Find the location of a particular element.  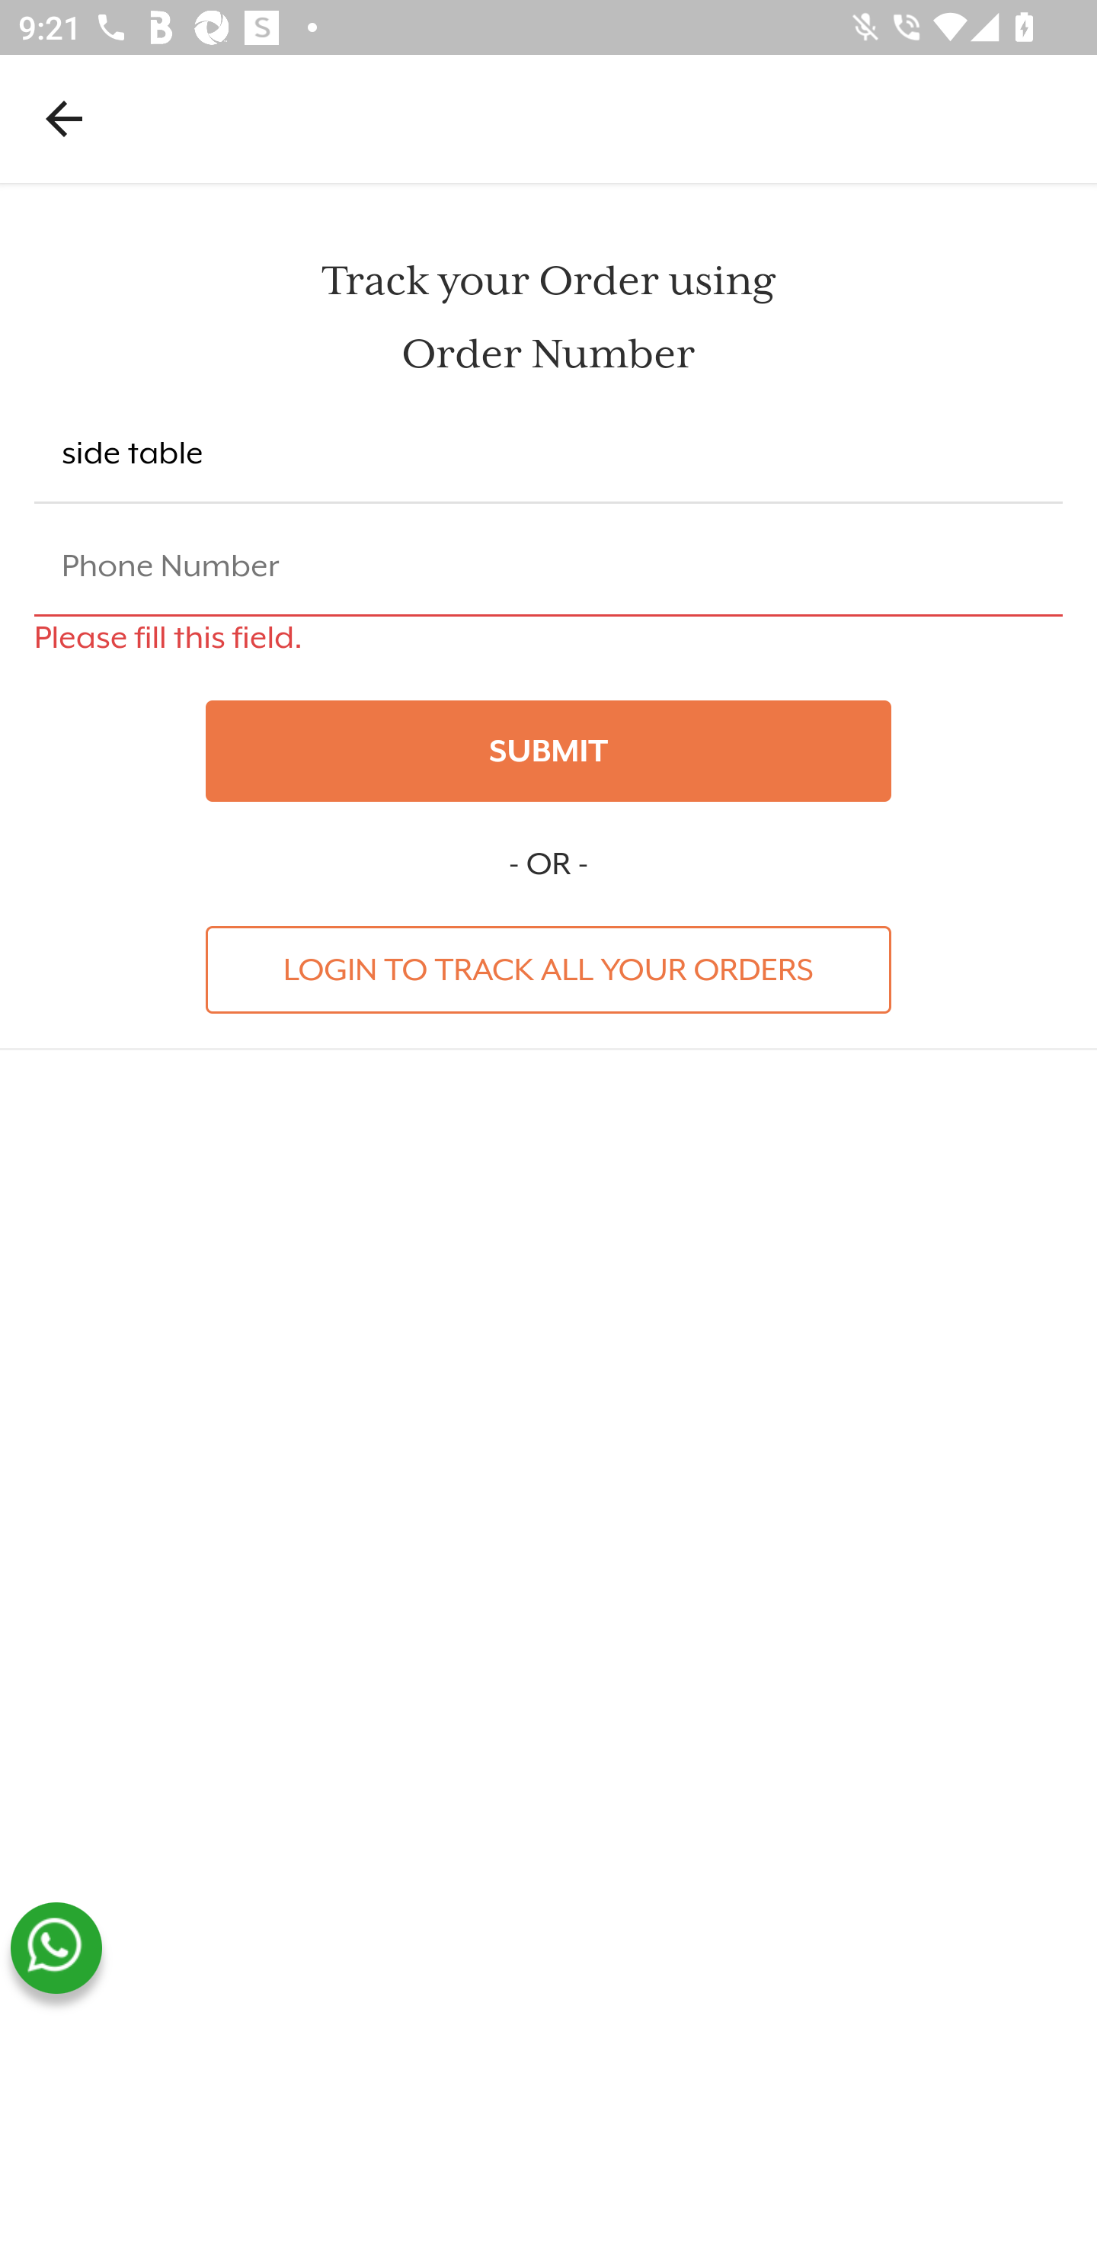

Navigate up is located at coordinates (64, 118).